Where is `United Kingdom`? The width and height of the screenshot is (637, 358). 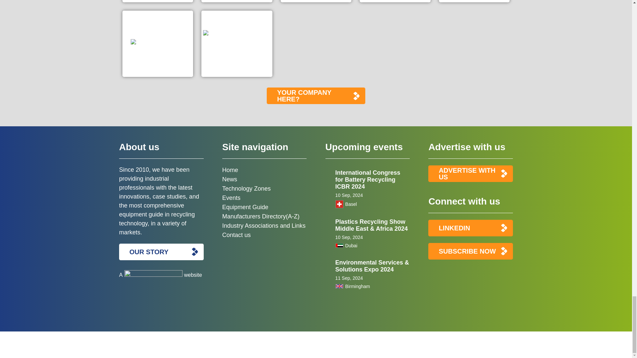 United Kingdom is located at coordinates (339, 286).